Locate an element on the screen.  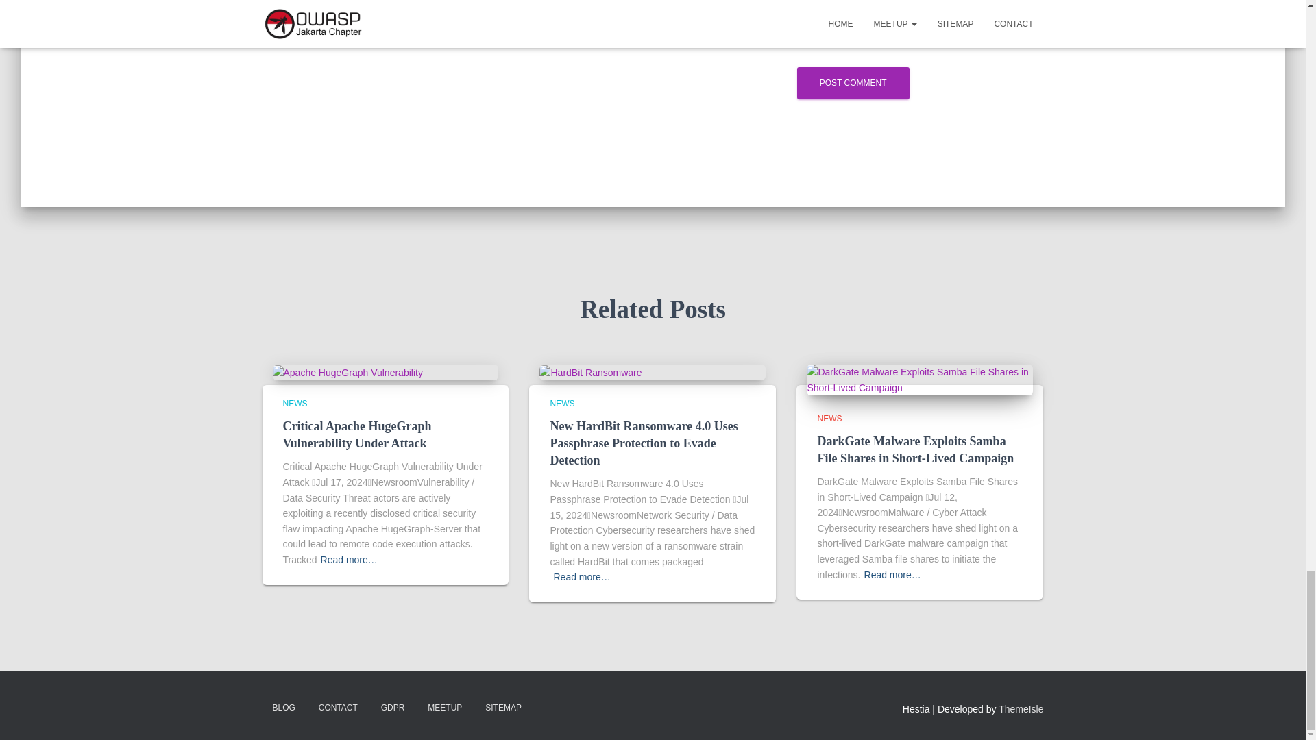
MEETUP is located at coordinates (444, 708).